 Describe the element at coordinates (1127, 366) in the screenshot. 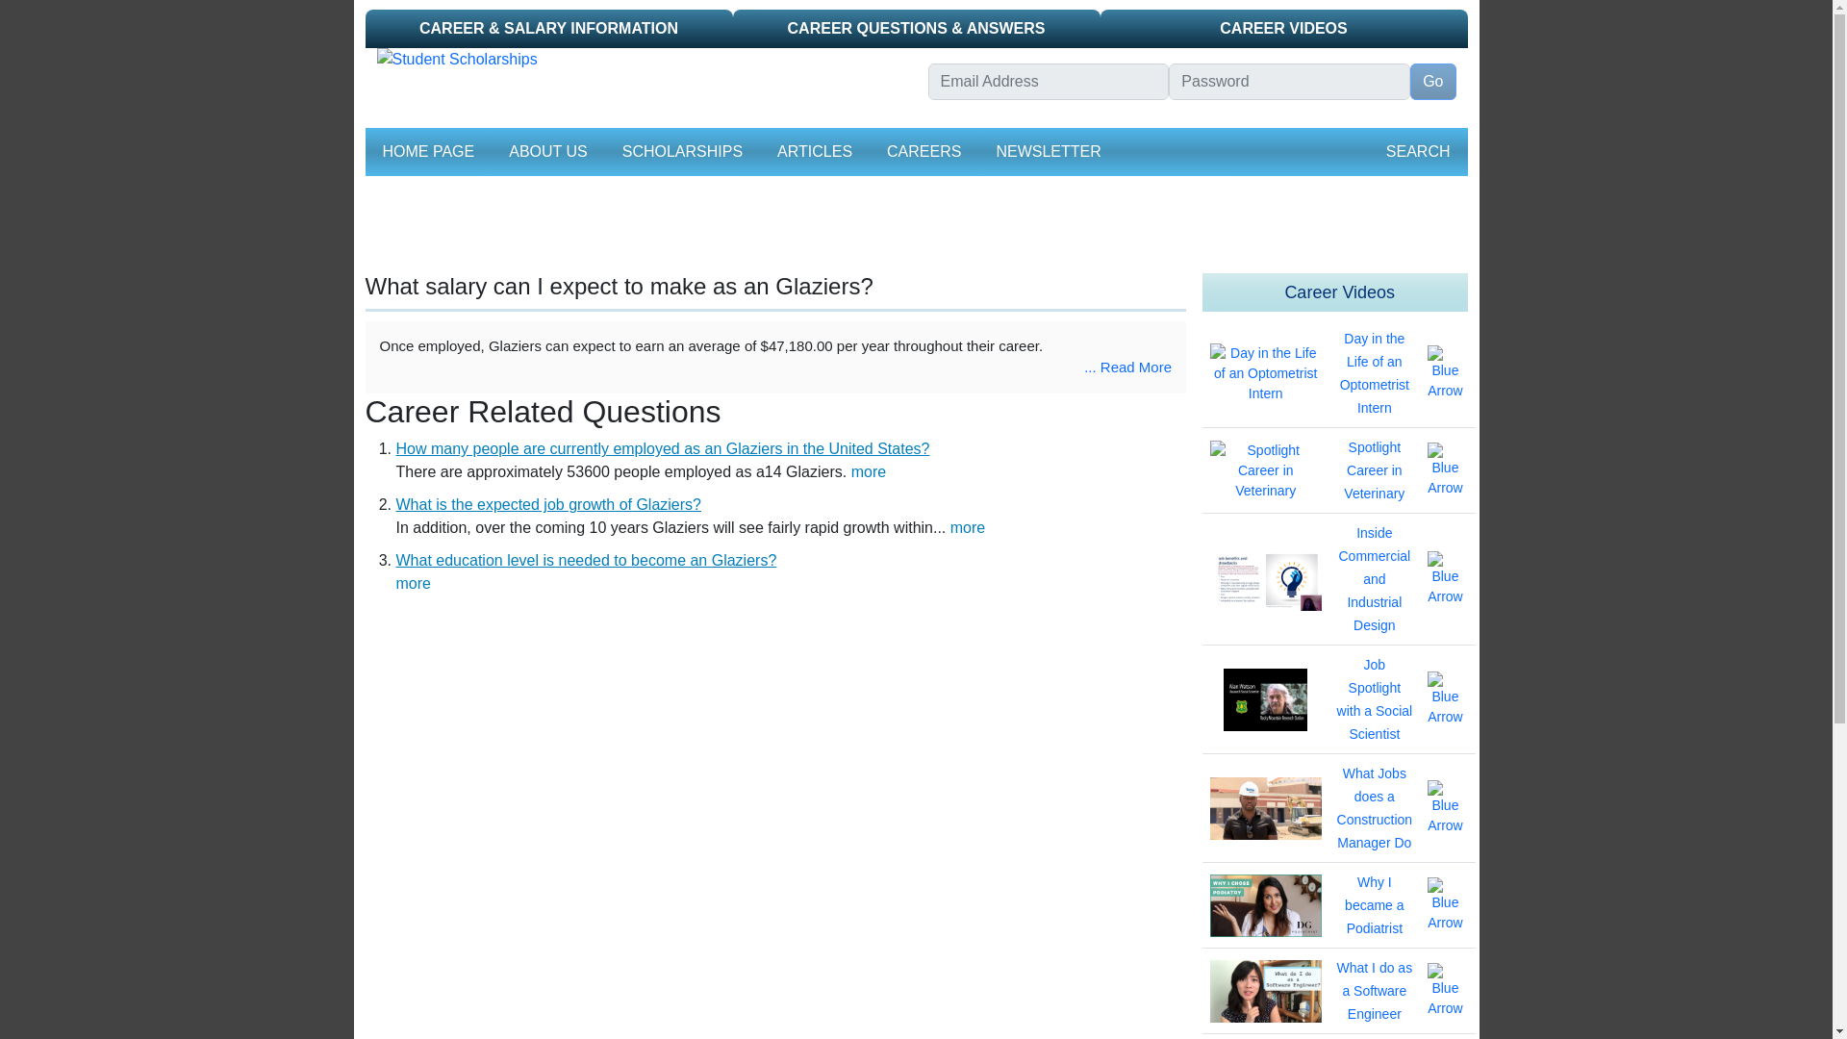

I see `... Read More` at that location.